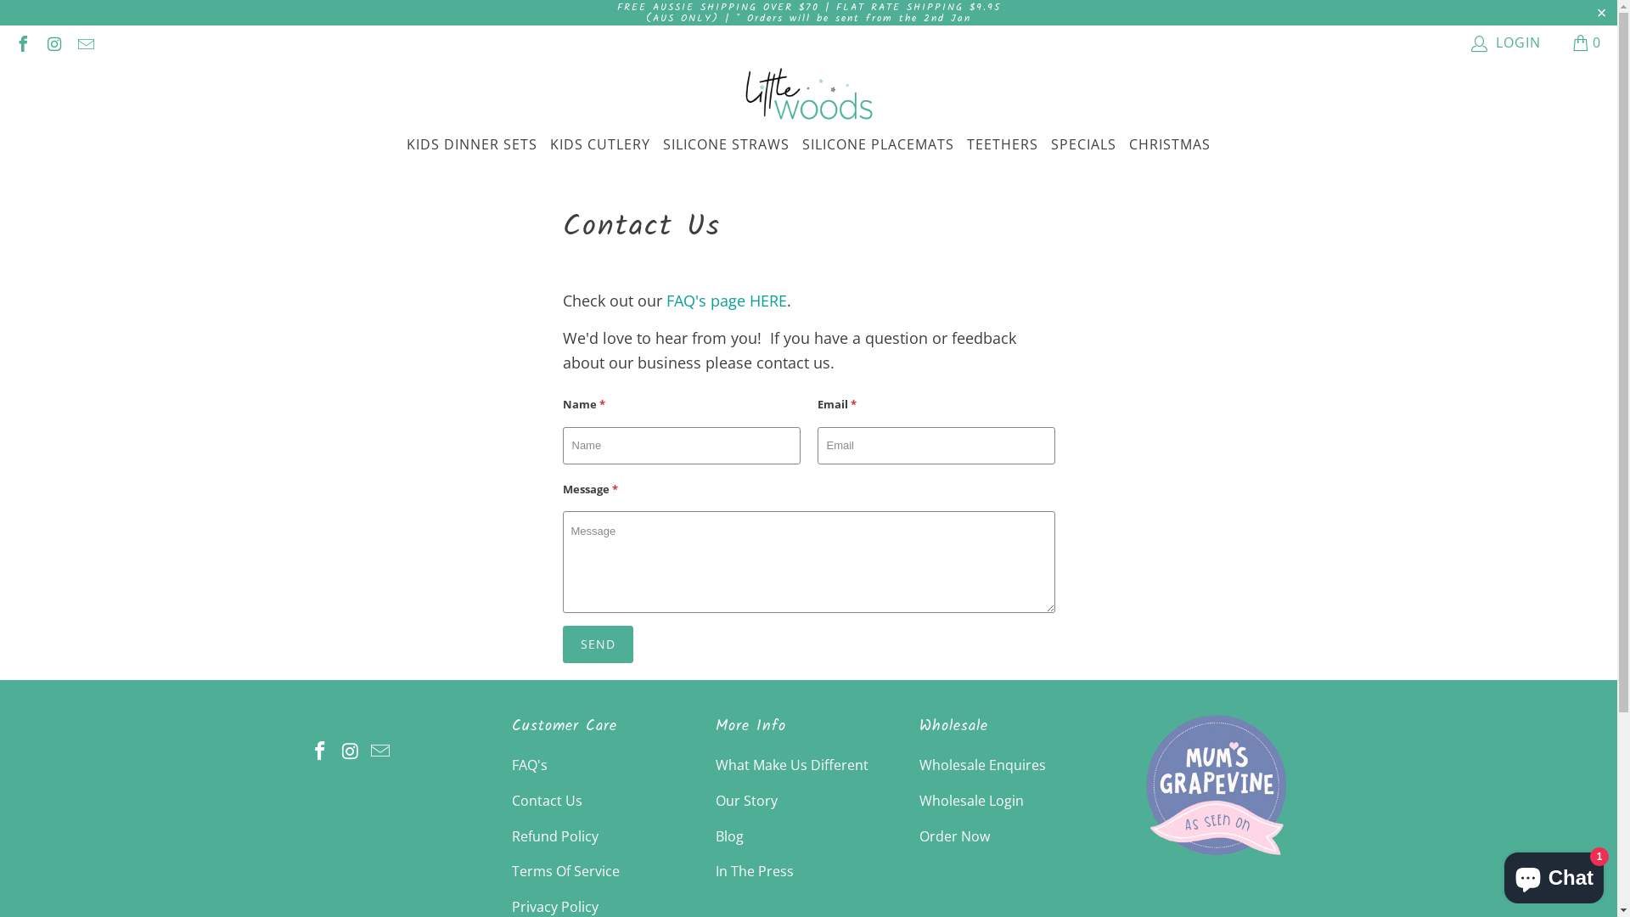 Image resolution: width=1630 pixels, height=917 pixels. What do you see at coordinates (600, 145) in the screenshot?
I see `KIDS CUTLERY` at bounding box center [600, 145].